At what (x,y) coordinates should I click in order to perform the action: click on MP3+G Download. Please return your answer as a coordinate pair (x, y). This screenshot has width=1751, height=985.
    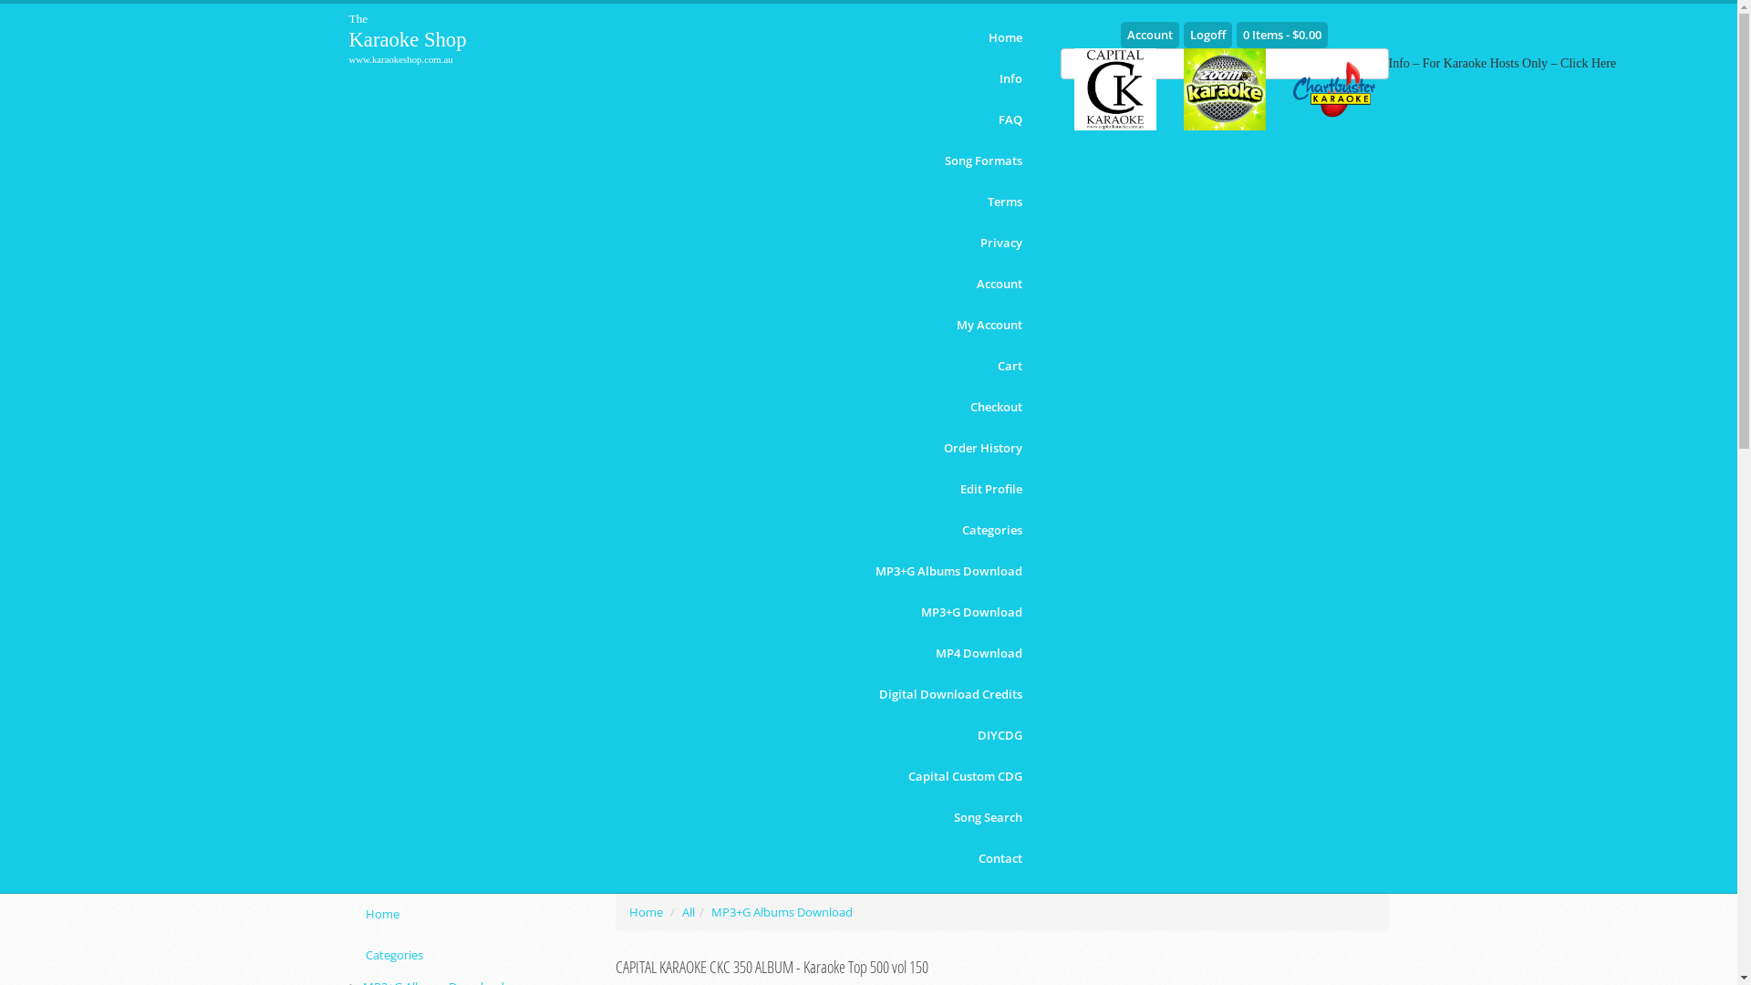
    Looking at the image, I should click on (972, 613).